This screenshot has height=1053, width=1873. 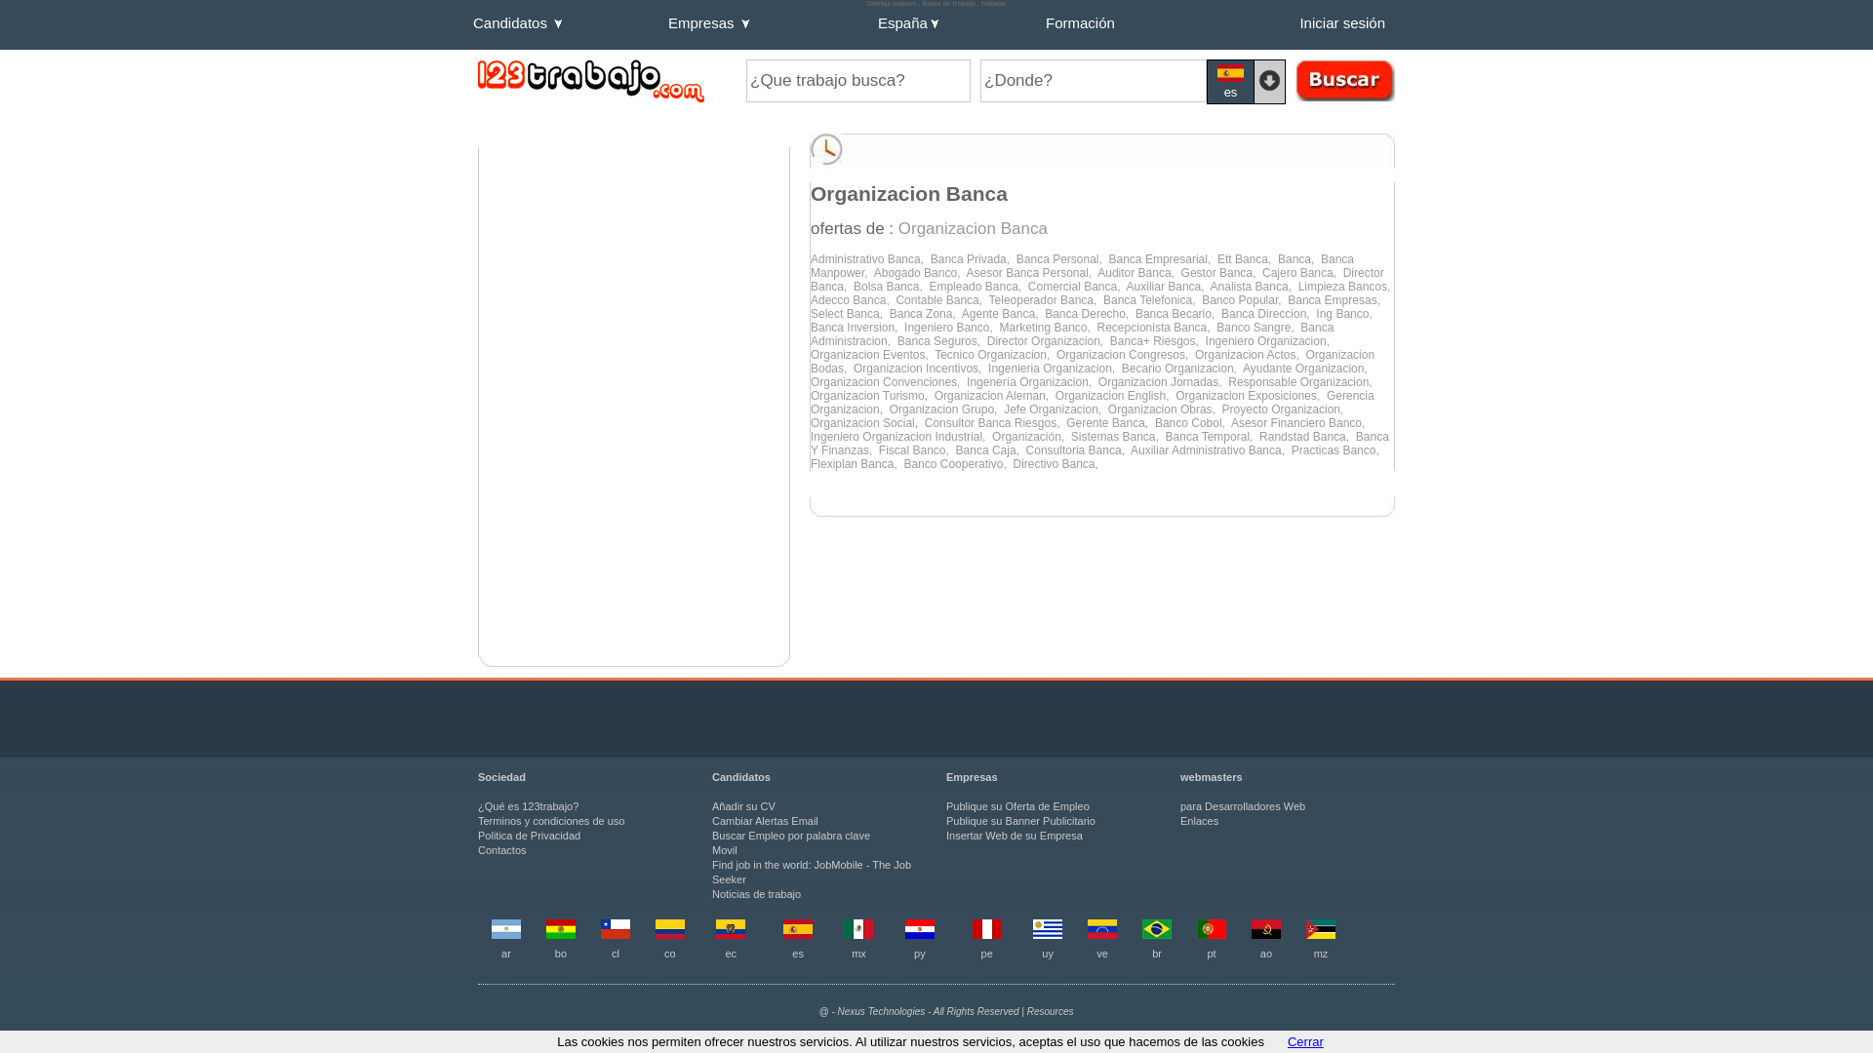 What do you see at coordinates (995, 355) in the screenshot?
I see `Tecnico Organizacion, ` at bounding box center [995, 355].